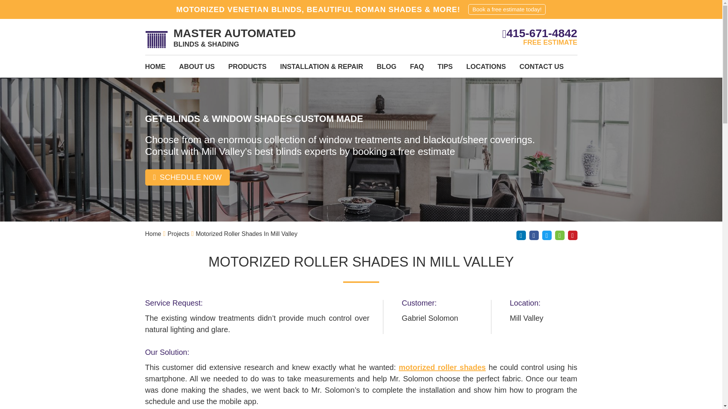 This screenshot has height=409, width=728. What do you see at coordinates (247, 69) in the screenshot?
I see `PRODUCTS` at bounding box center [247, 69].